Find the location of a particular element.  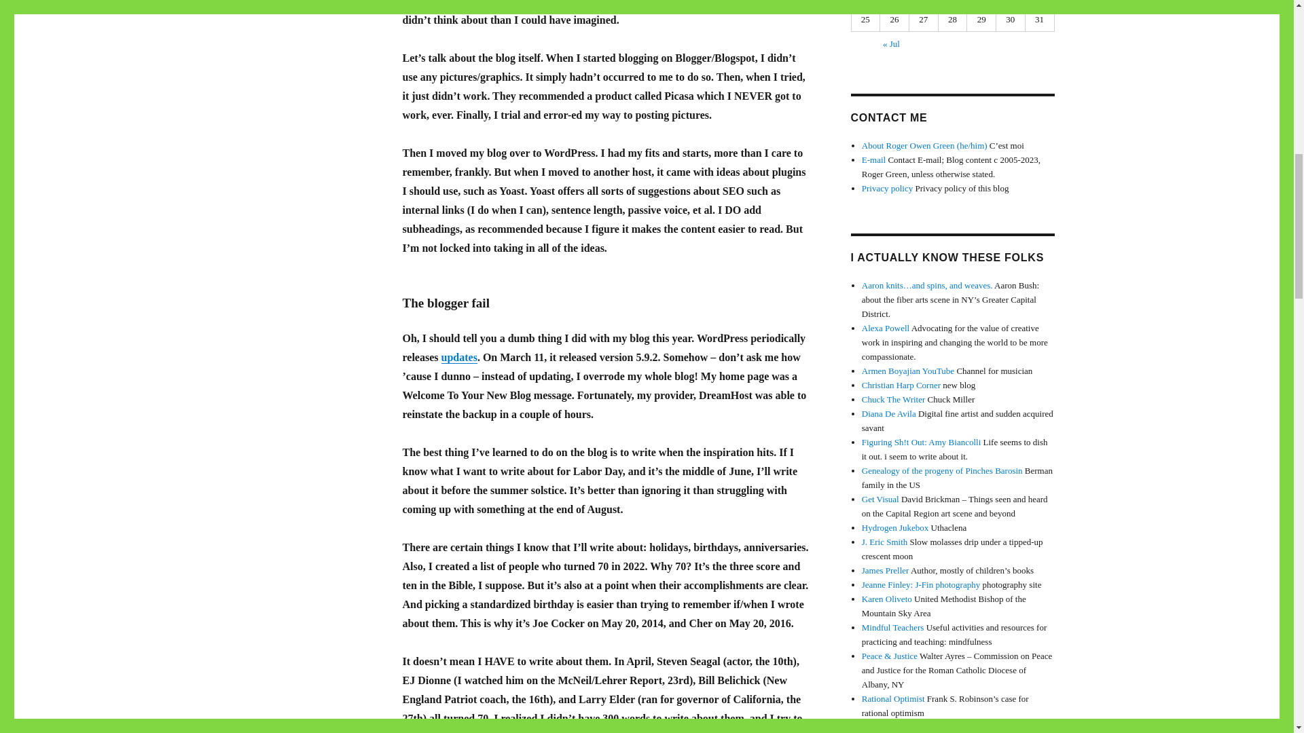

Hydrogen Jukebox is located at coordinates (895, 528).